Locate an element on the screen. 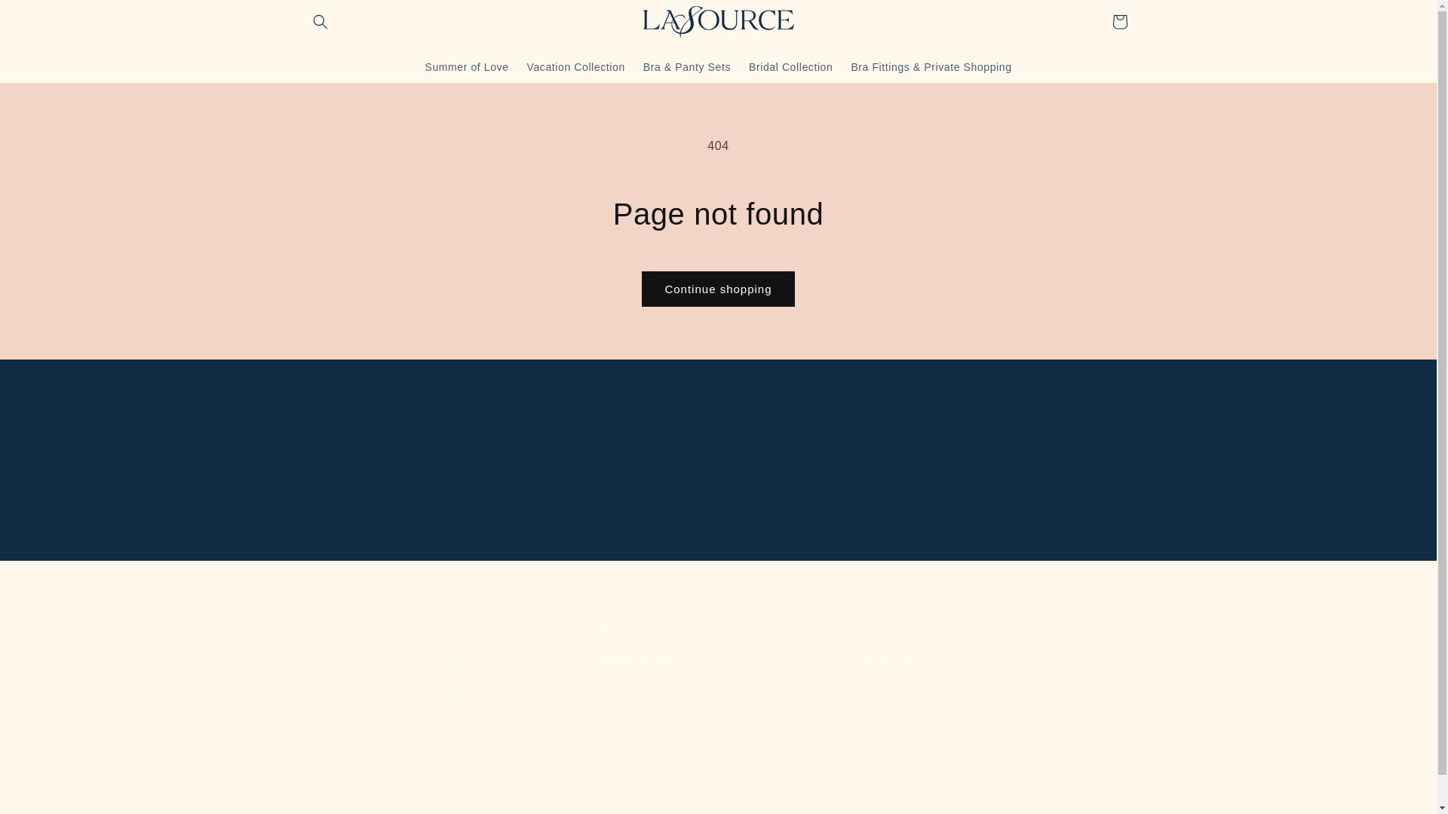 This screenshot has height=814, width=1448. Instagram is located at coordinates (718, 431).